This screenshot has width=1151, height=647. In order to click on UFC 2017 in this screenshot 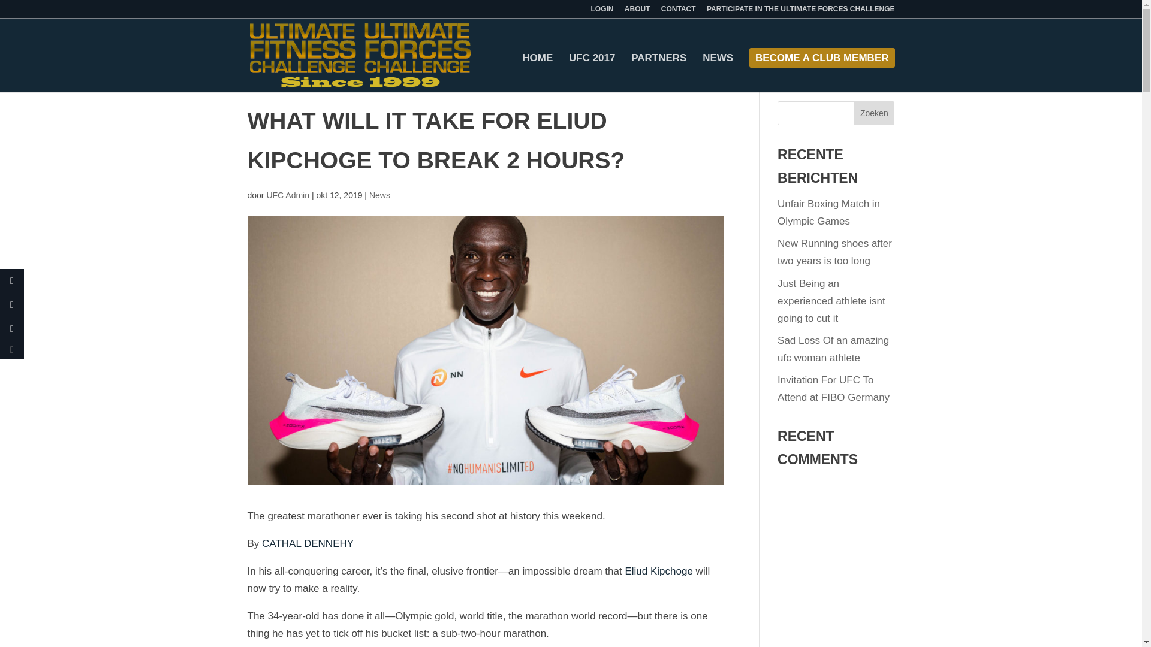, I will do `click(591, 73)`.